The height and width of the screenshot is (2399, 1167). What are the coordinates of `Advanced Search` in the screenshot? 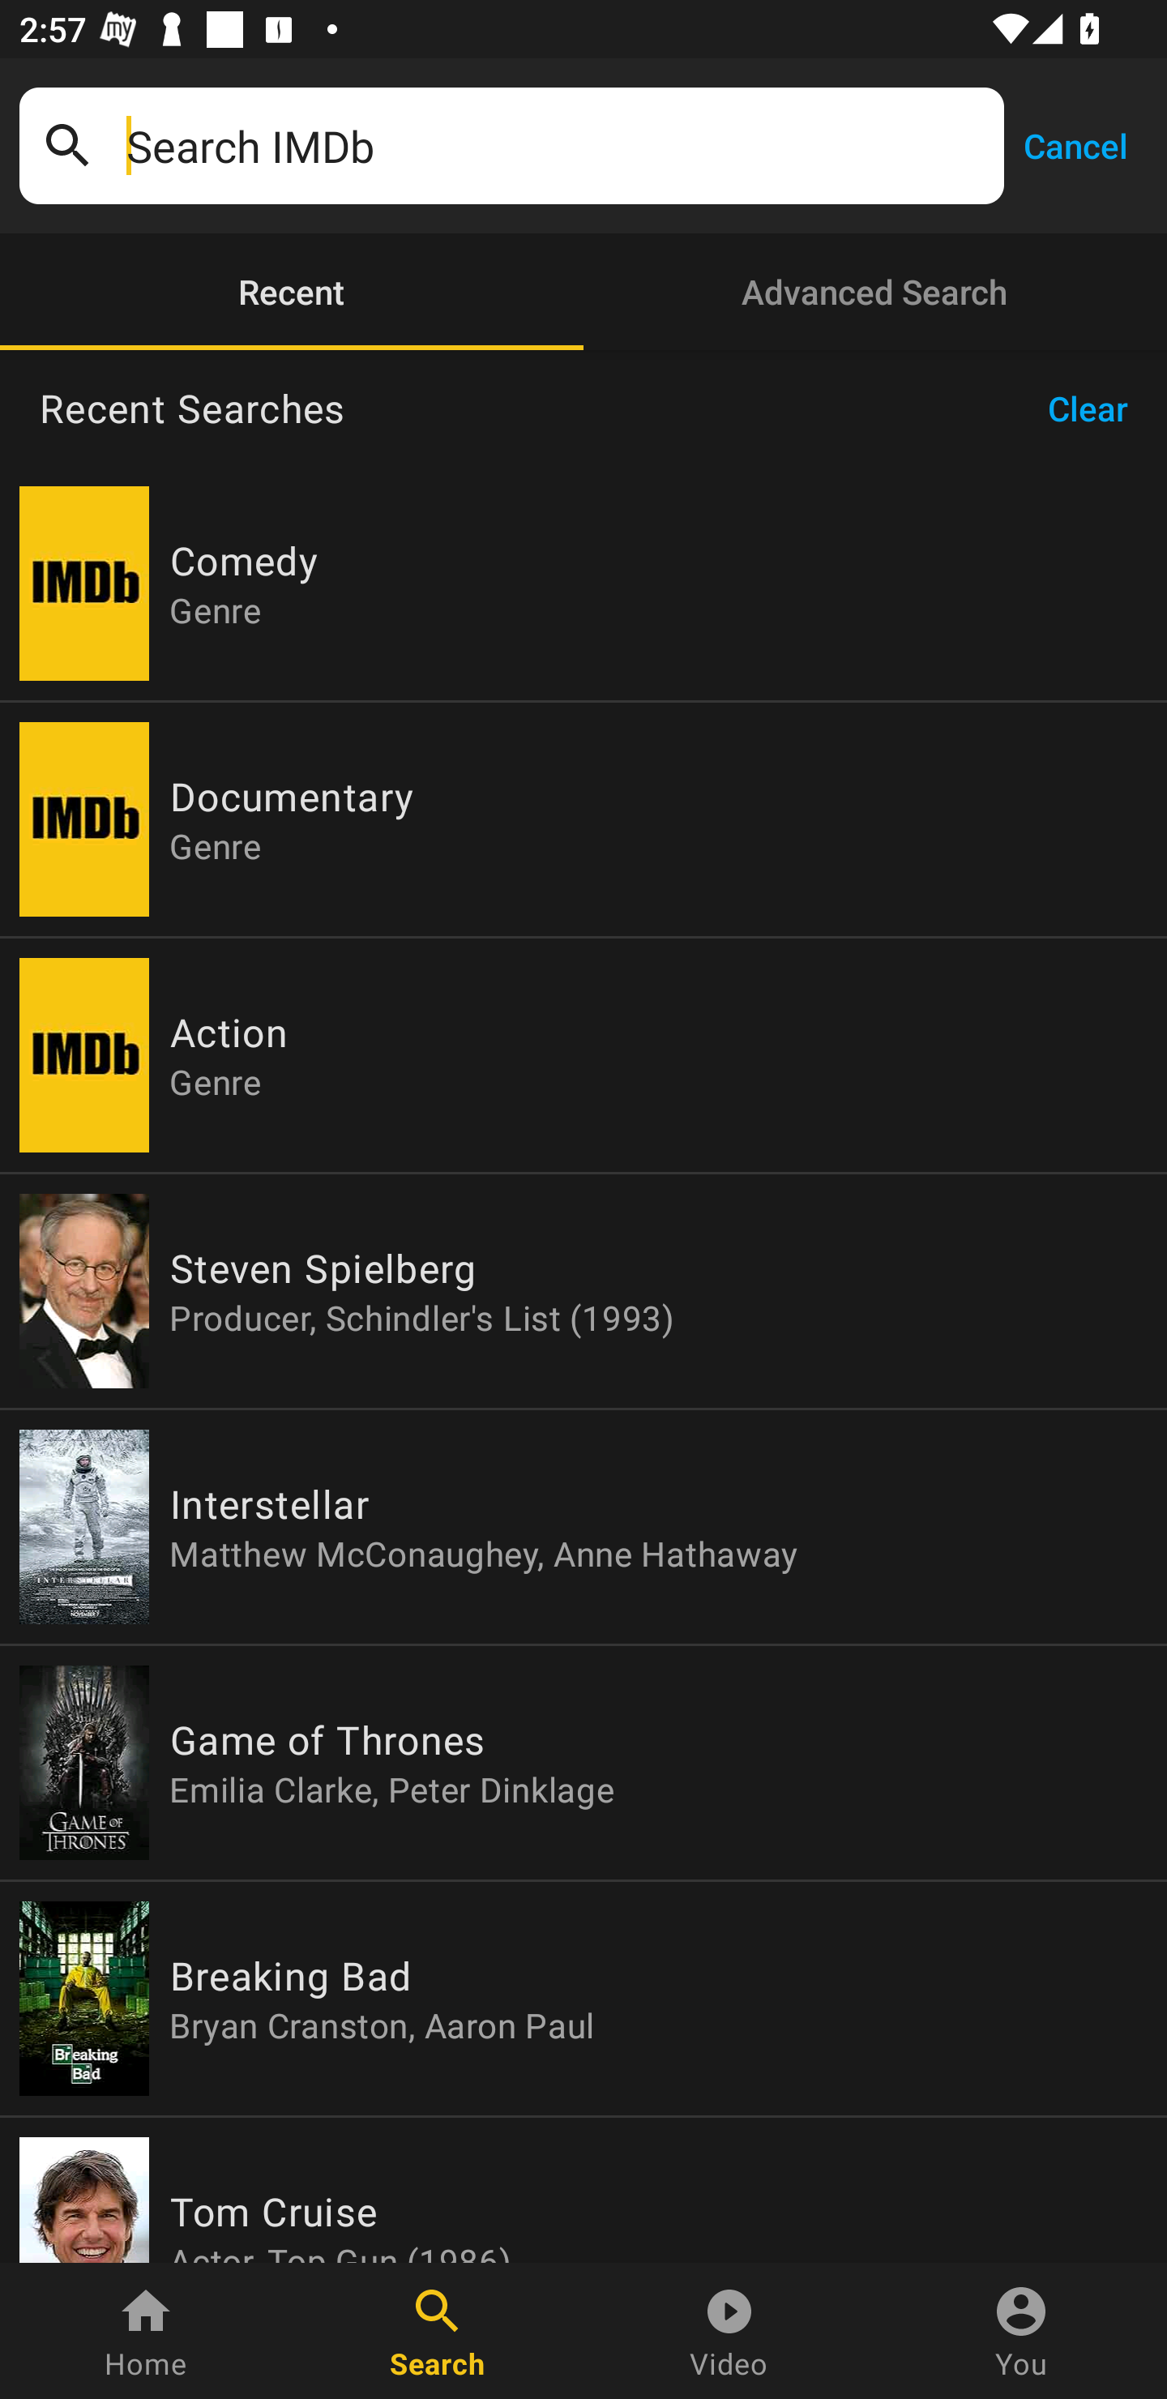 It's located at (875, 292).